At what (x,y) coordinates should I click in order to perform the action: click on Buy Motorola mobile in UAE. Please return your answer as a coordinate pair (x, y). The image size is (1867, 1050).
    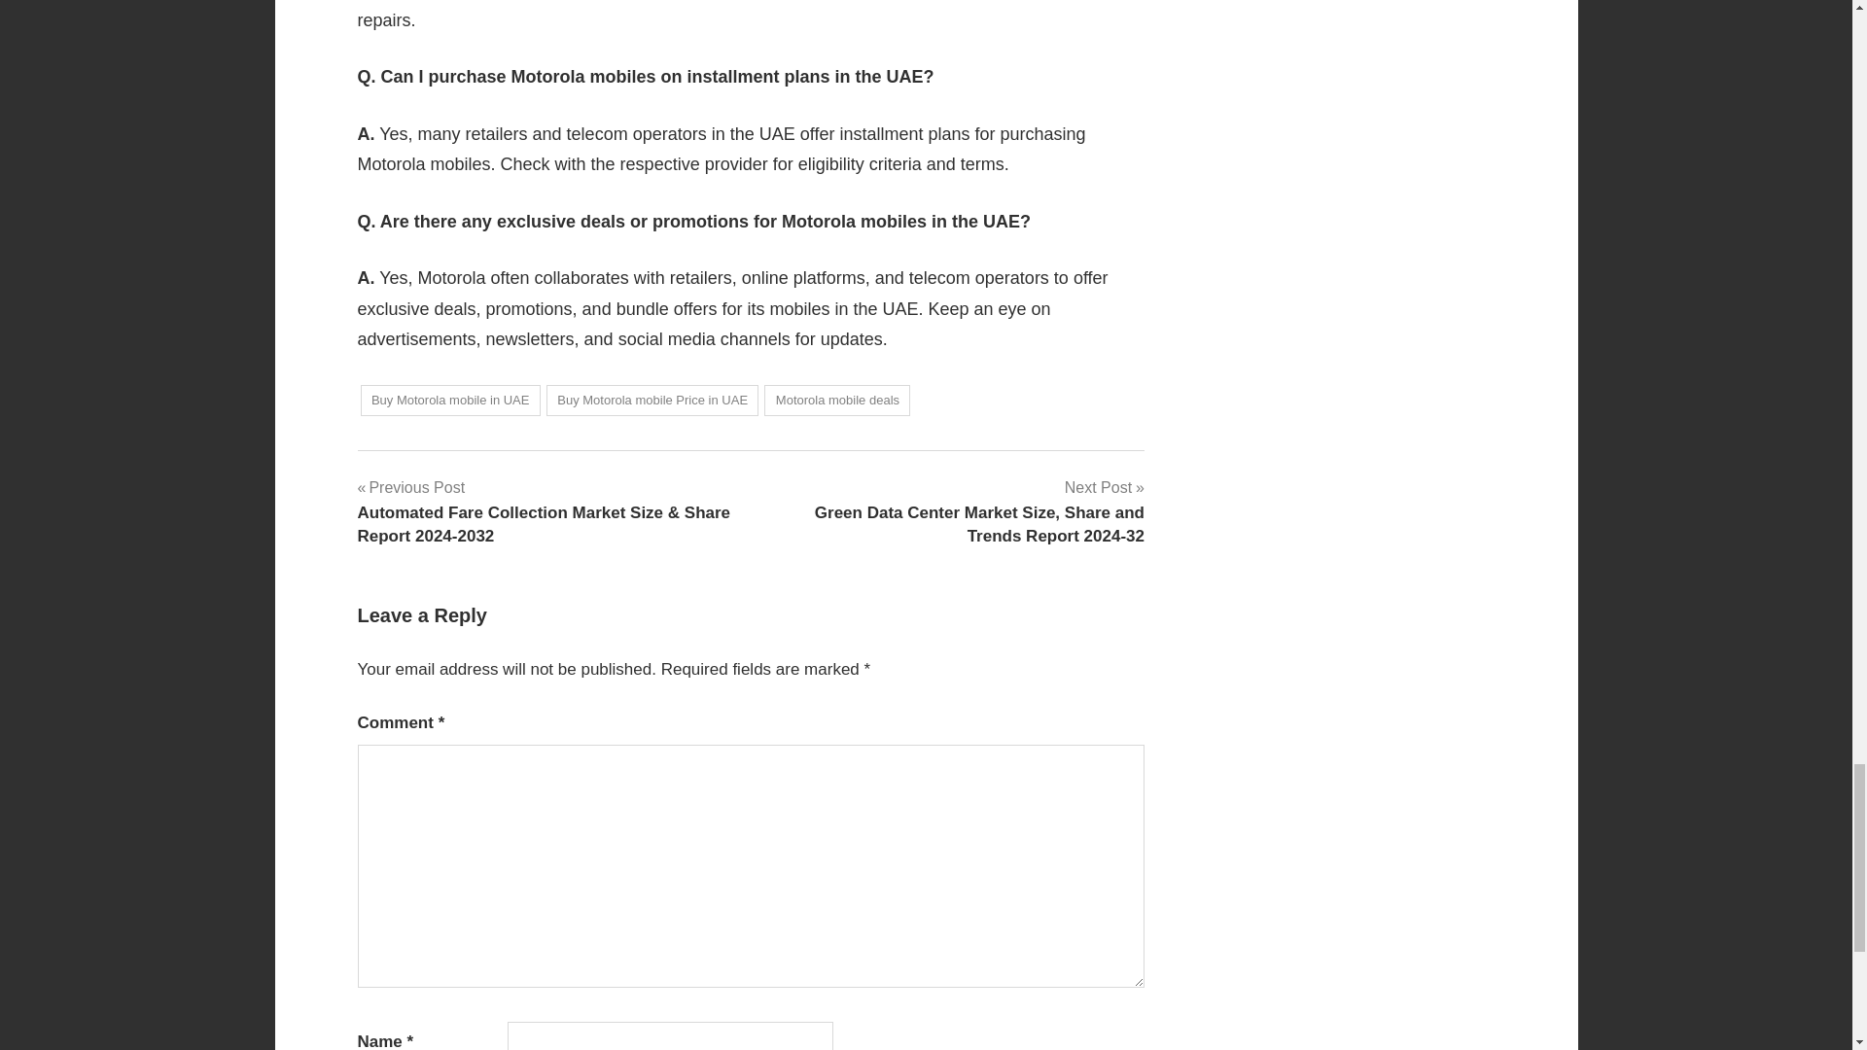
    Looking at the image, I should click on (449, 401).